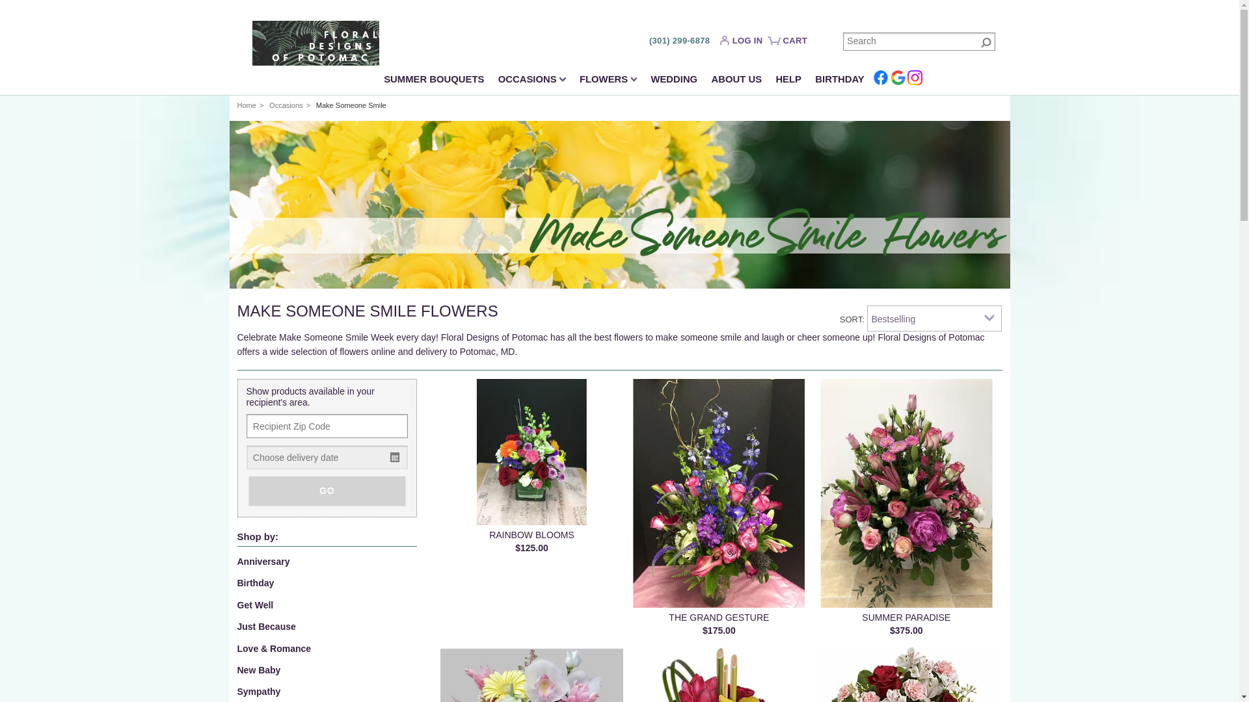 This screenshot has height=702, width=1249. What do you see at coordinates (327, 490) in the screenshot?
I see `GO` at bounding box center [327, 490].